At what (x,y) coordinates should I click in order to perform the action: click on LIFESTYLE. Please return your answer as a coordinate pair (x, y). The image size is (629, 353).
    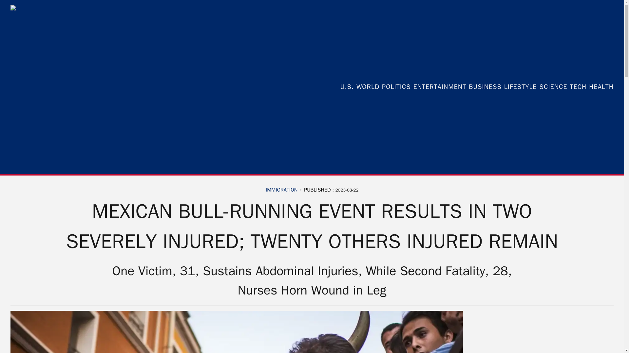
    Looking at the image, I should click on (521, 87).